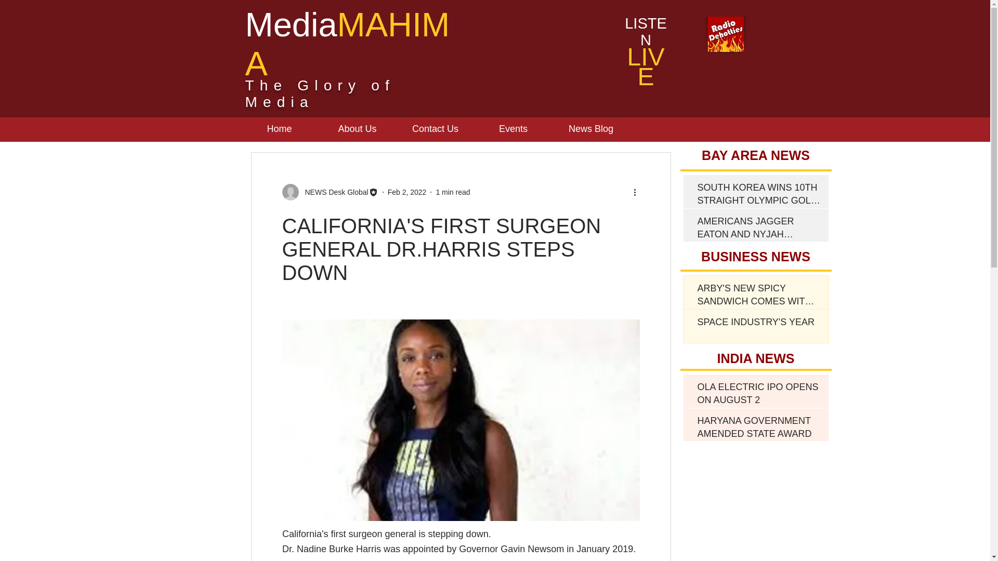 The width and height of the screenshot is (998, 561). Describe the element at coordinates (358, 129) in the screenshot. I see `About Us` at that location.